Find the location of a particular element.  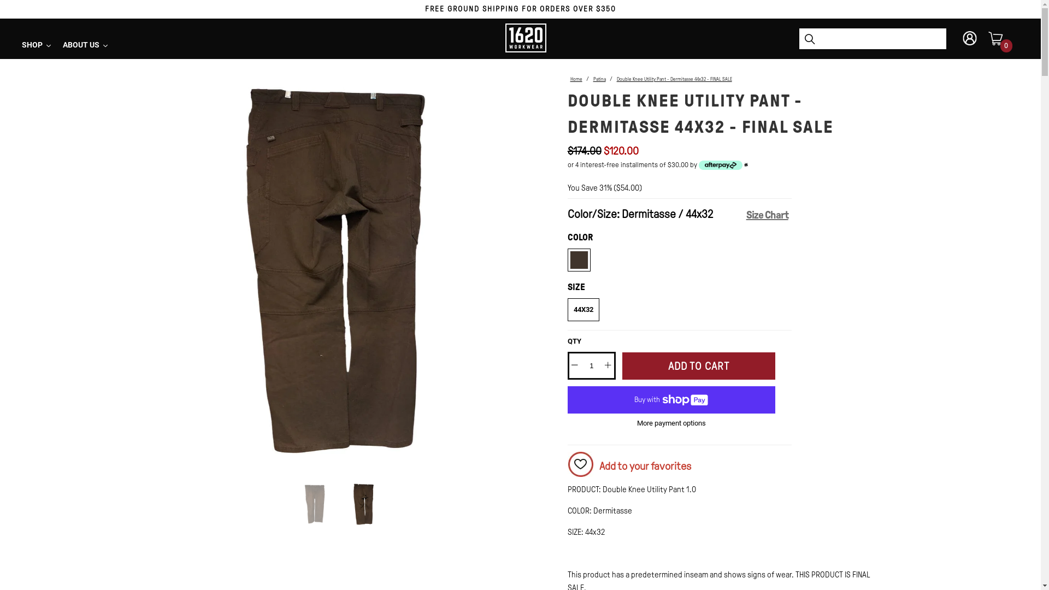

My Account is located at coordinates (970, 38).